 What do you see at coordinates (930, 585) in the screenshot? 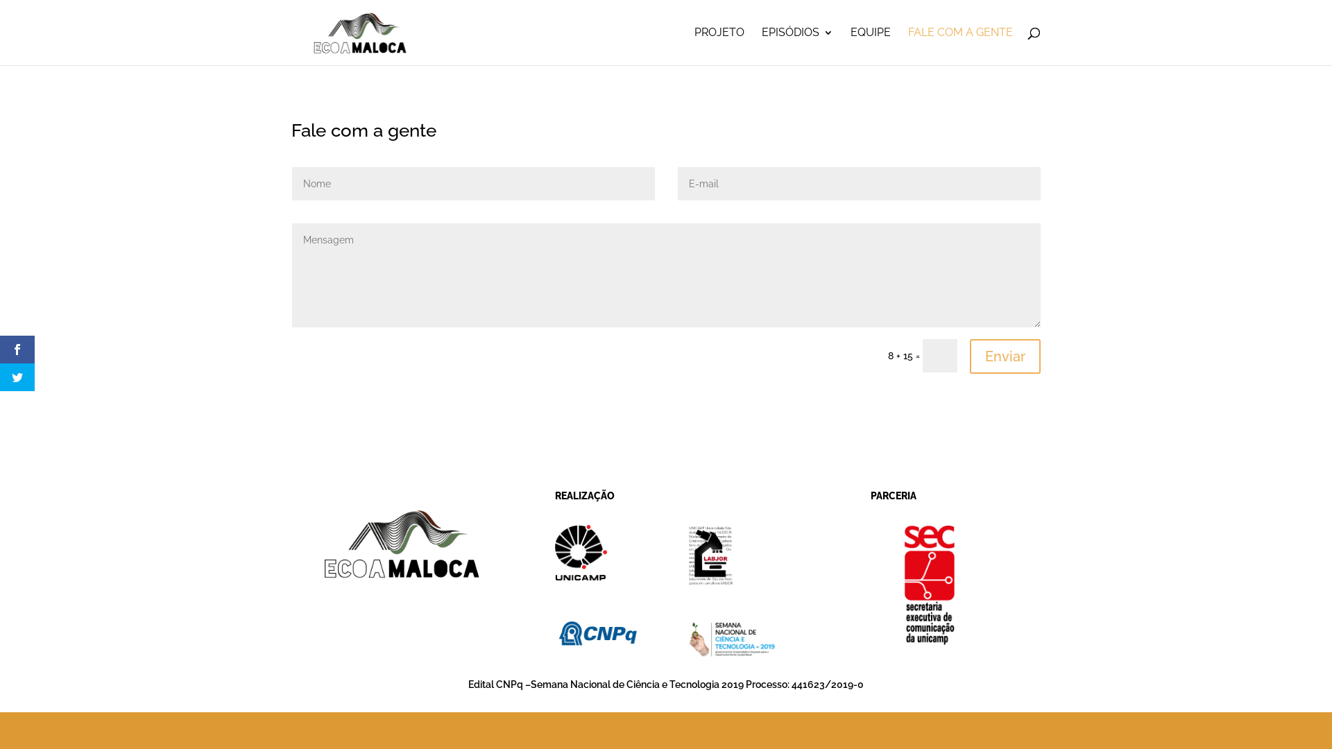
I see `logo_sec_vertical` at bounding box center [930, 585].